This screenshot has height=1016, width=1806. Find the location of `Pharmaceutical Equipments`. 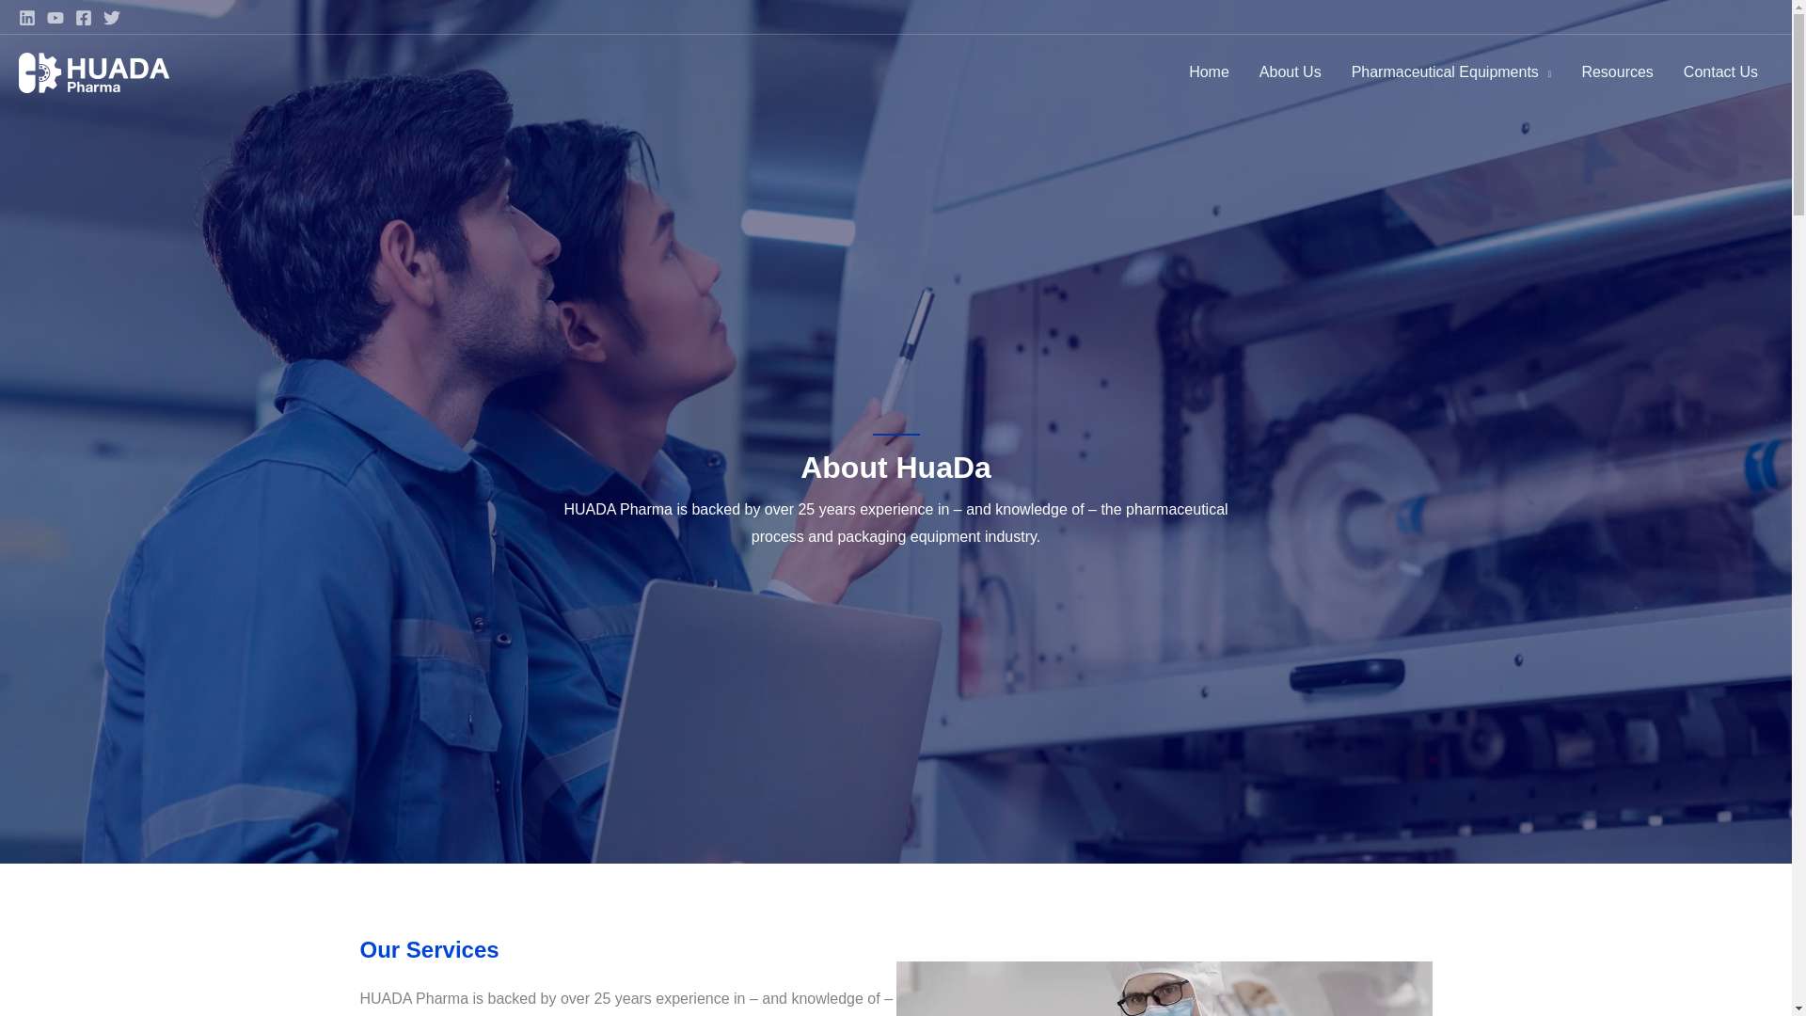

Pharmaceutical Equipments is located at coordinates (1451, 71).